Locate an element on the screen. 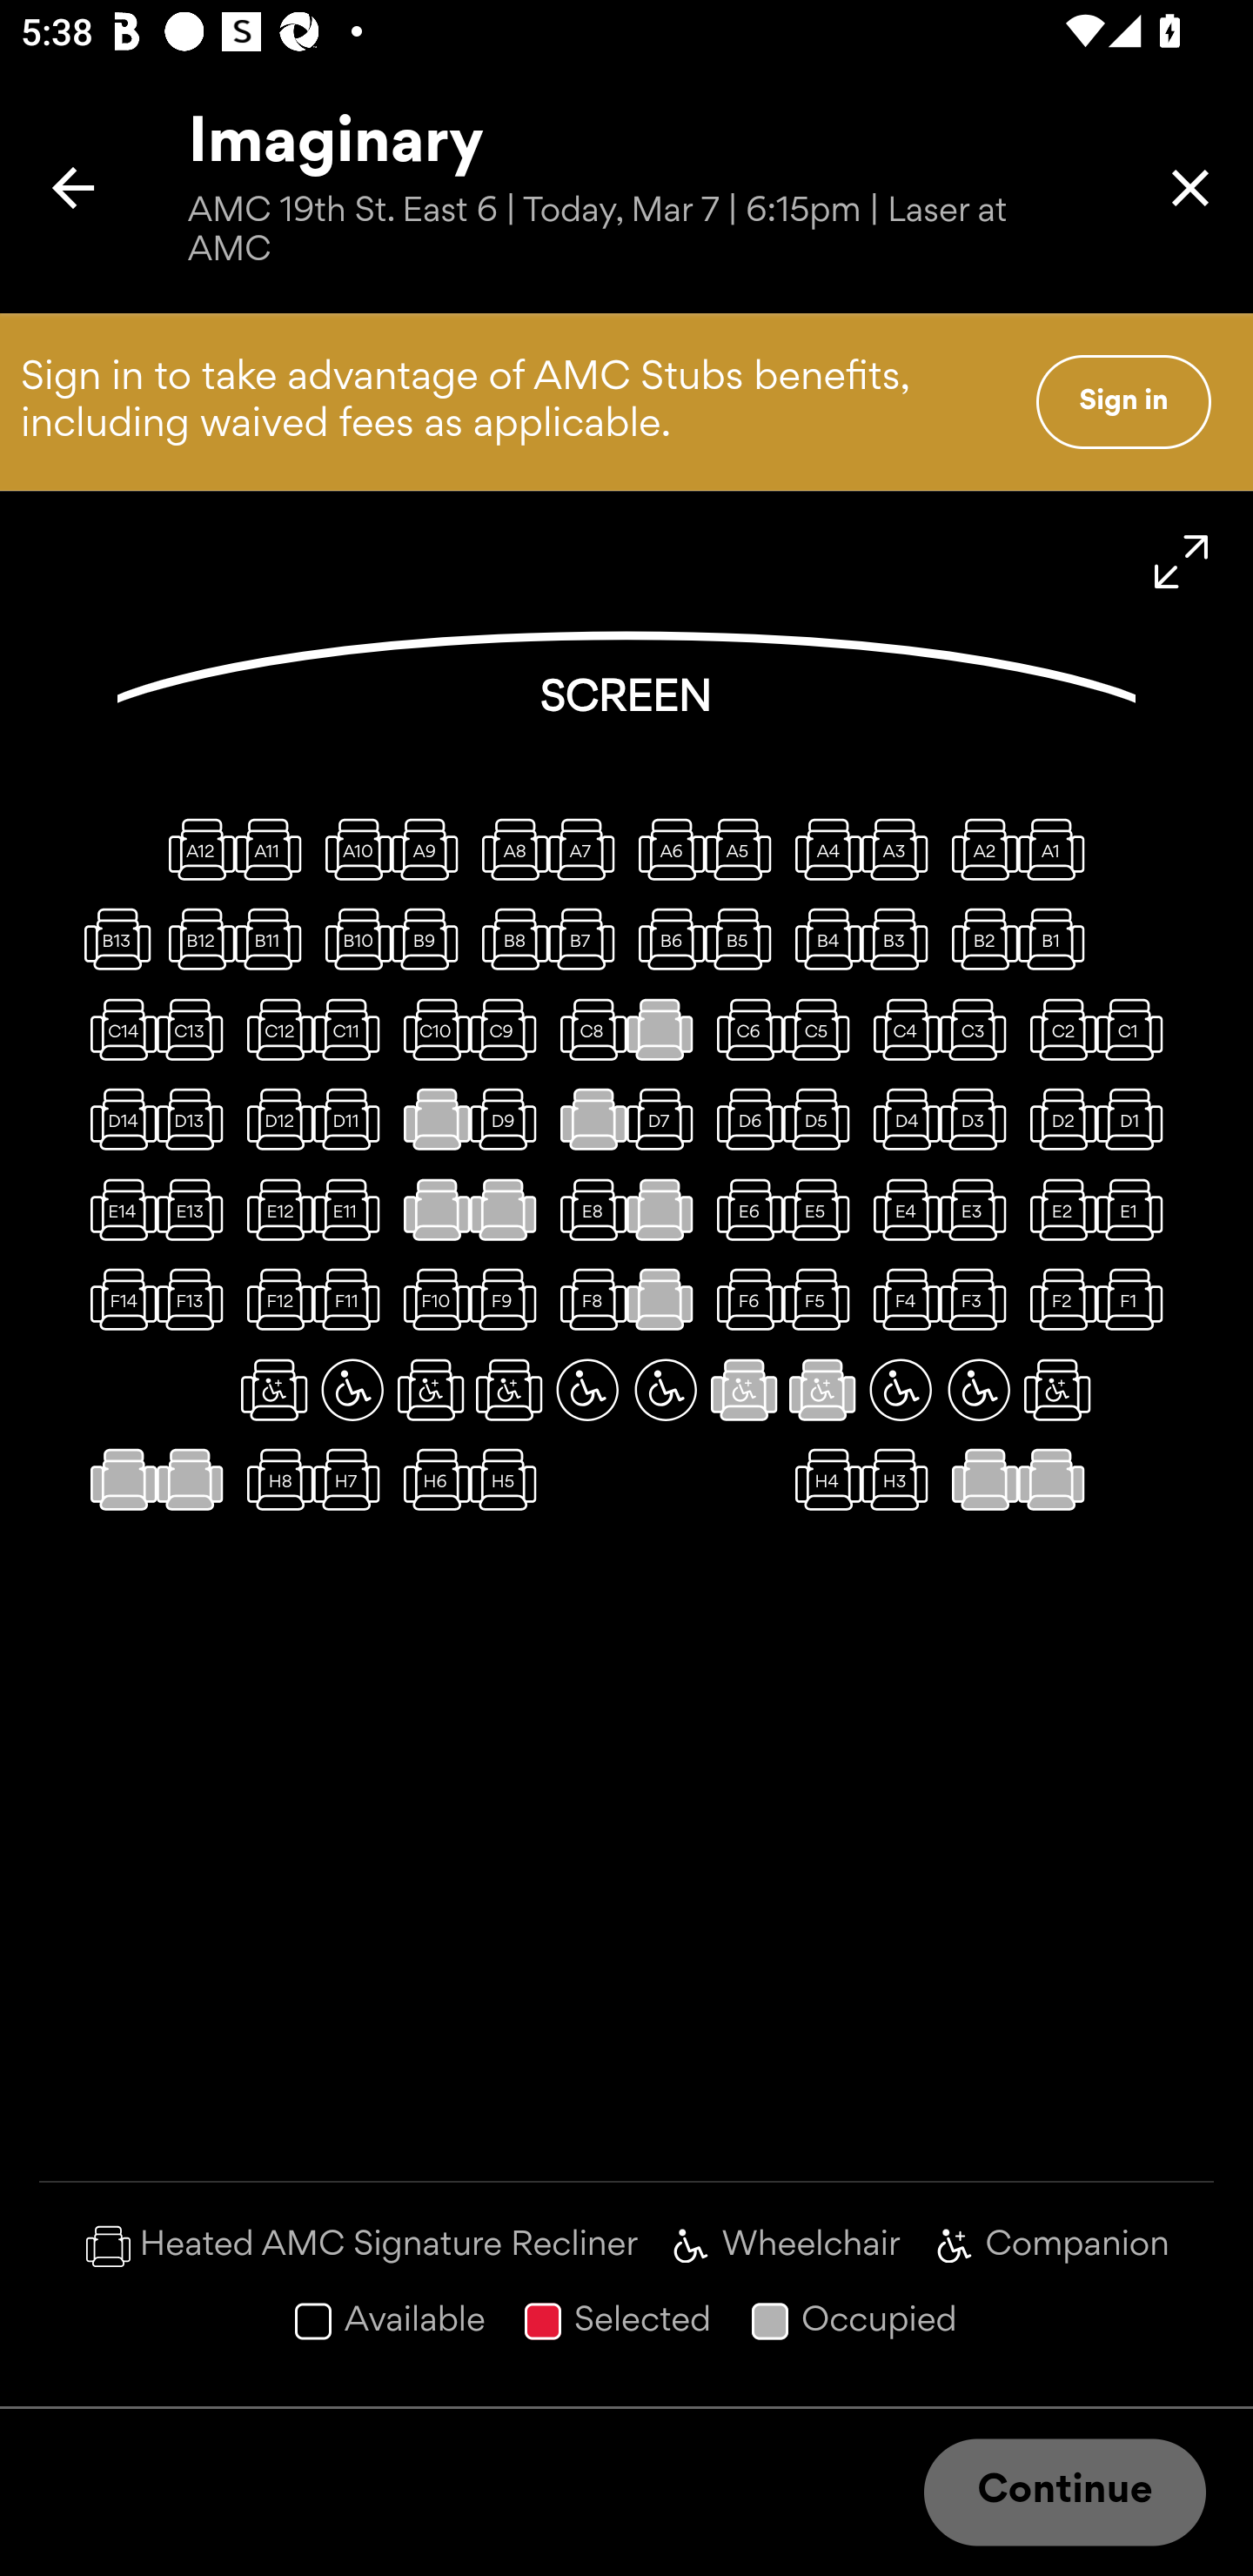 This screenshot has width=1253, height=2576. H8, Regular seat, available is located at coordinates (274, 1479).